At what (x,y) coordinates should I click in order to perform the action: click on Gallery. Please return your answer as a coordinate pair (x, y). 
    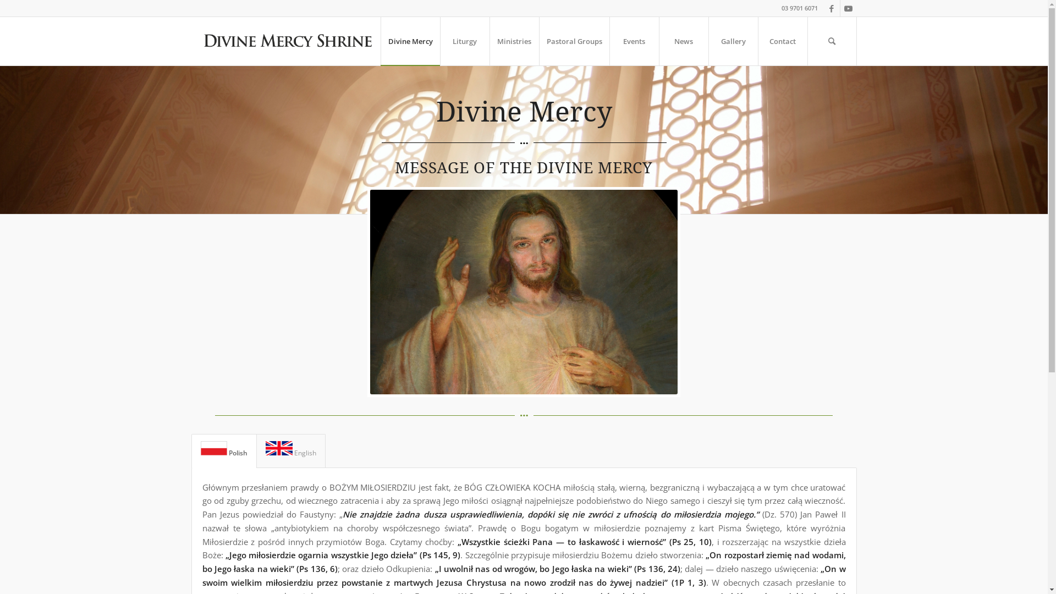
    Looking at the image, I should click on (733, 41).